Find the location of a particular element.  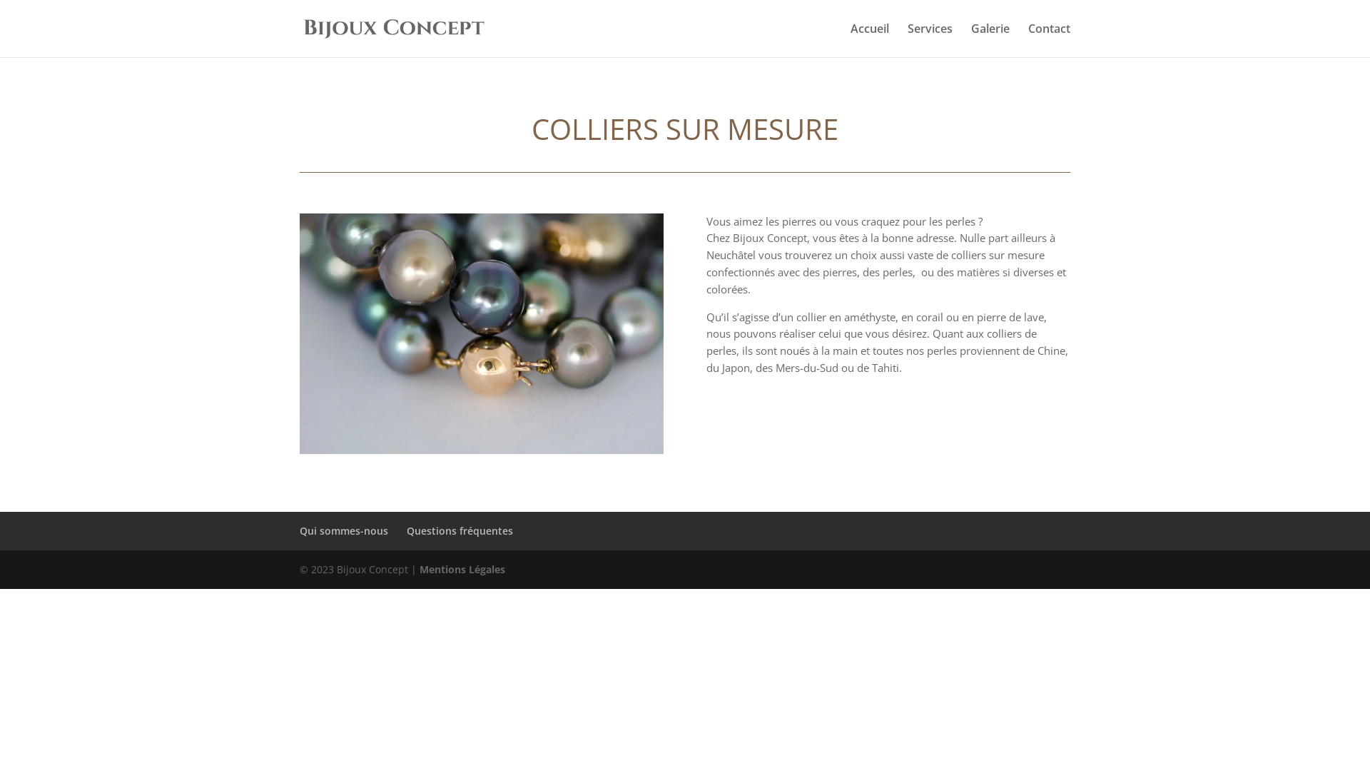

Accueil is located at coordinates (870, 40).